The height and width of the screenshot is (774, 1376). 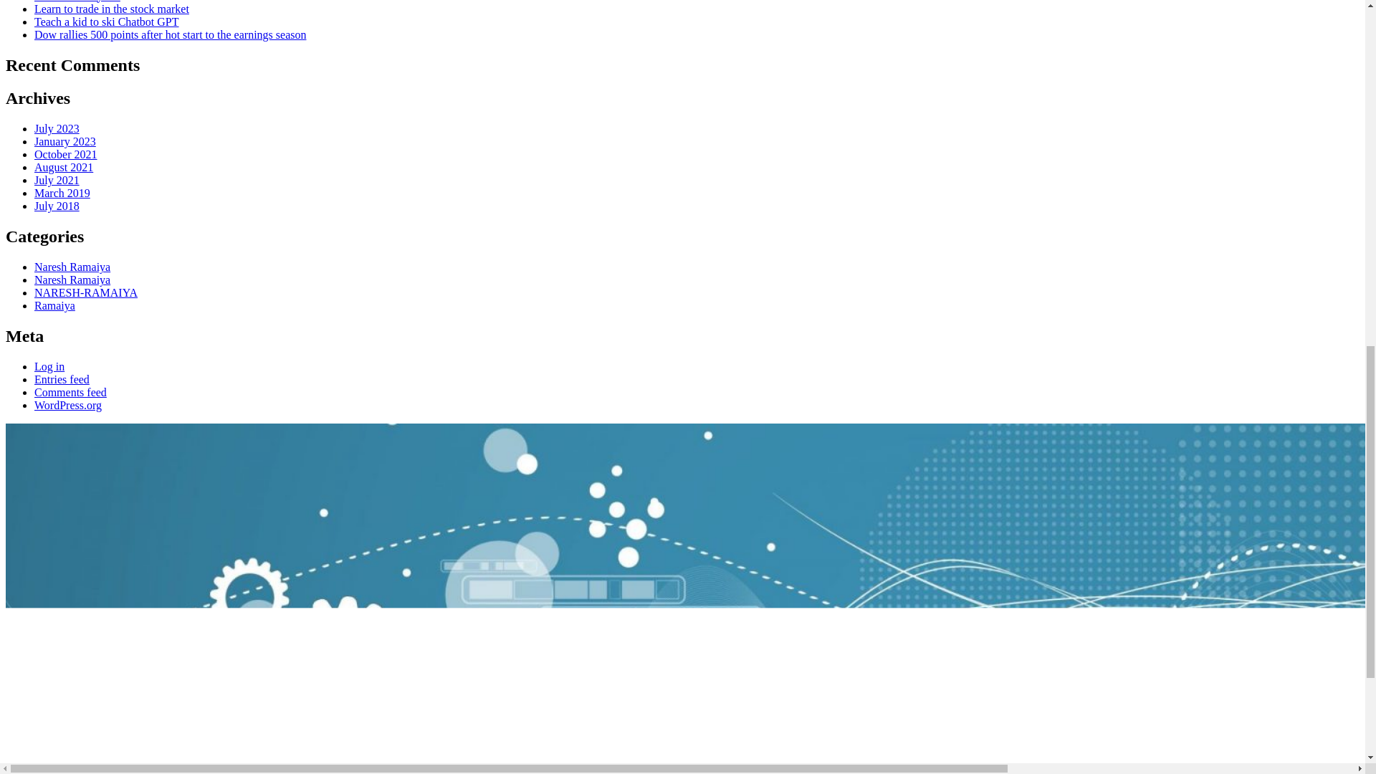 I want to click on July 2021, so click(x=57, y=181).